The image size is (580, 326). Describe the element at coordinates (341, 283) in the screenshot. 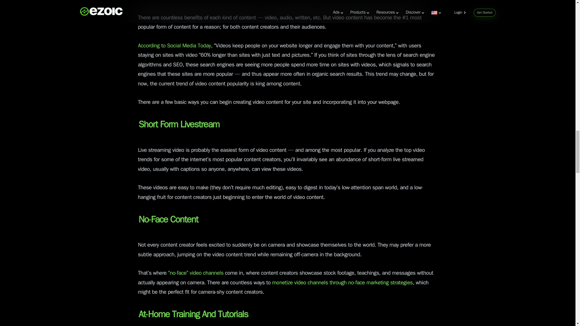

I see `monetize video channels through no-face marketing strategies` at that location.